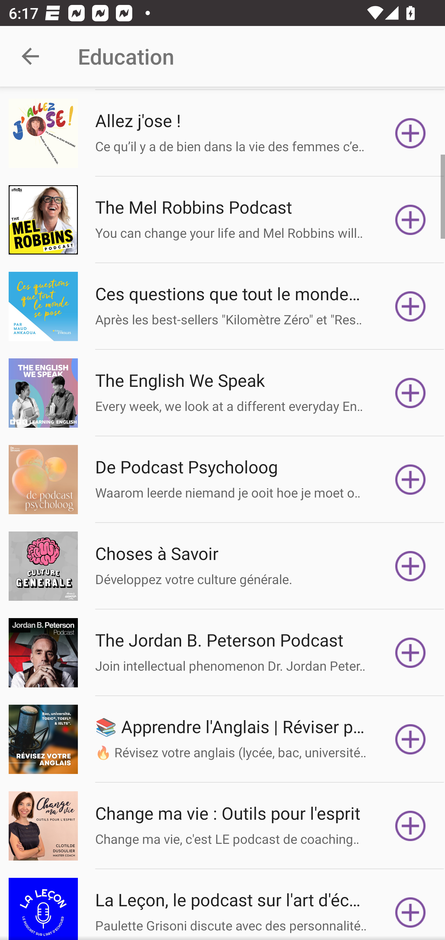  I want to click on Navigate up, so click(30, 56).